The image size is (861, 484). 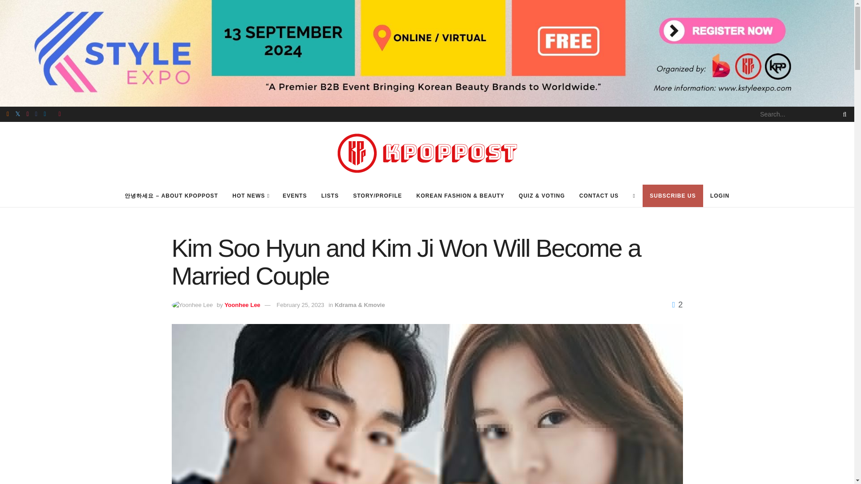 What do you see at coordinates (720, 195) in the screenshot?
I see `LOGIN` at bounding box center [720, 195].